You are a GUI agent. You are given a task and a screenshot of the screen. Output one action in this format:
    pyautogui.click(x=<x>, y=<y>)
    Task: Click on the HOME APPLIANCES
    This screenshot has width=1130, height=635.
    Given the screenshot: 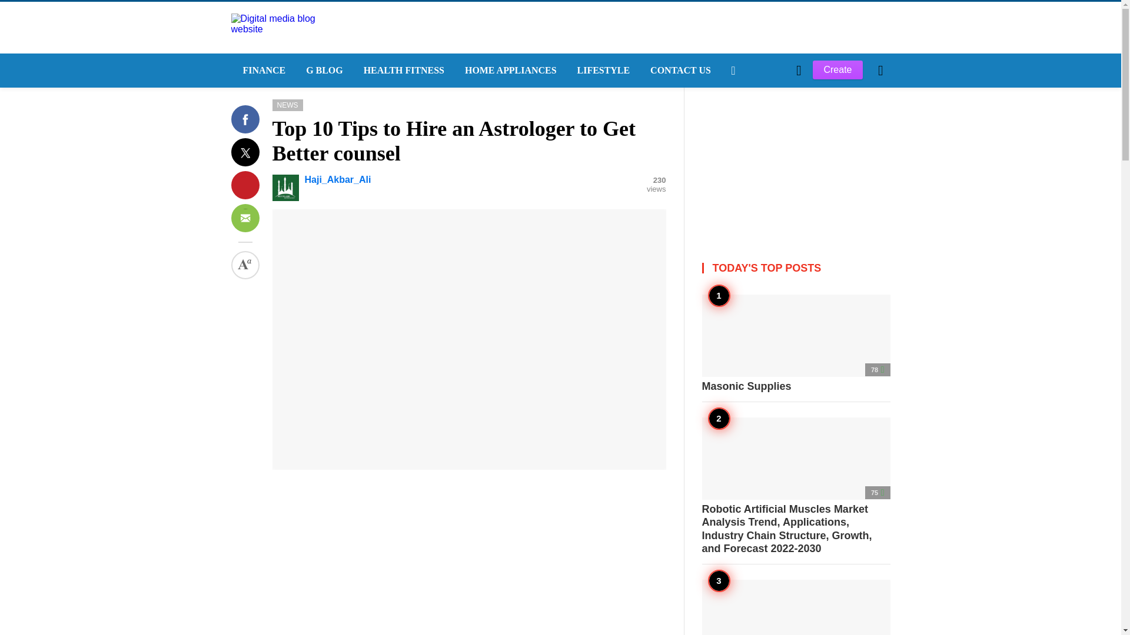 What is the action you would take?
    pyautogui.click(x=509, y=71)
    